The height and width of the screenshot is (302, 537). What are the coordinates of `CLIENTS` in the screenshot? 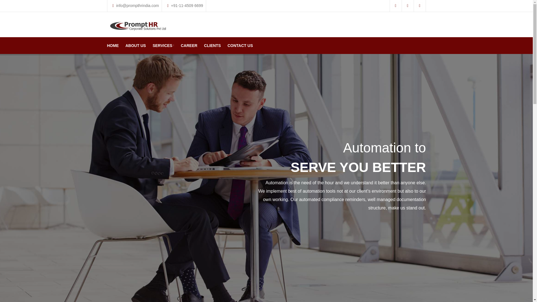 It's located at (213, 45).